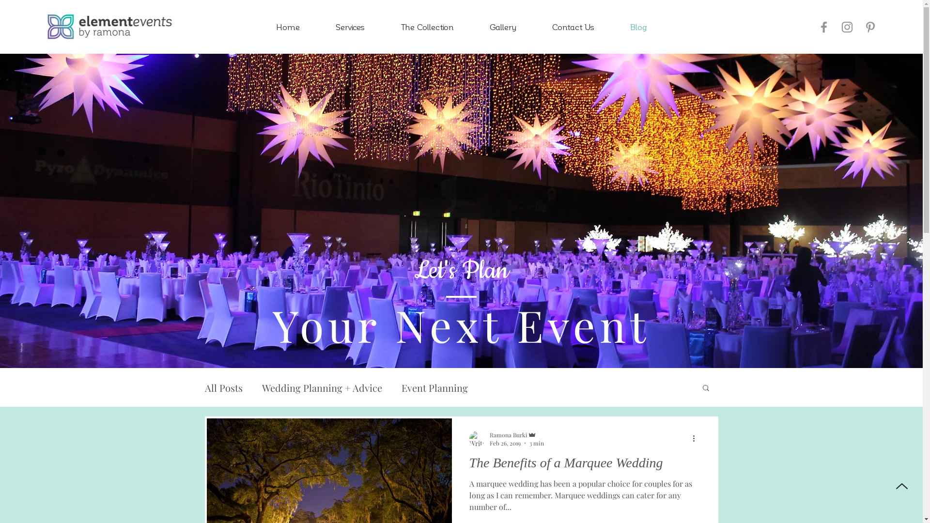 This screenshot has height=523, width=930. Describe the element at coordinates (434, 387) in the screenshot. I see `Event Planning` at that location.